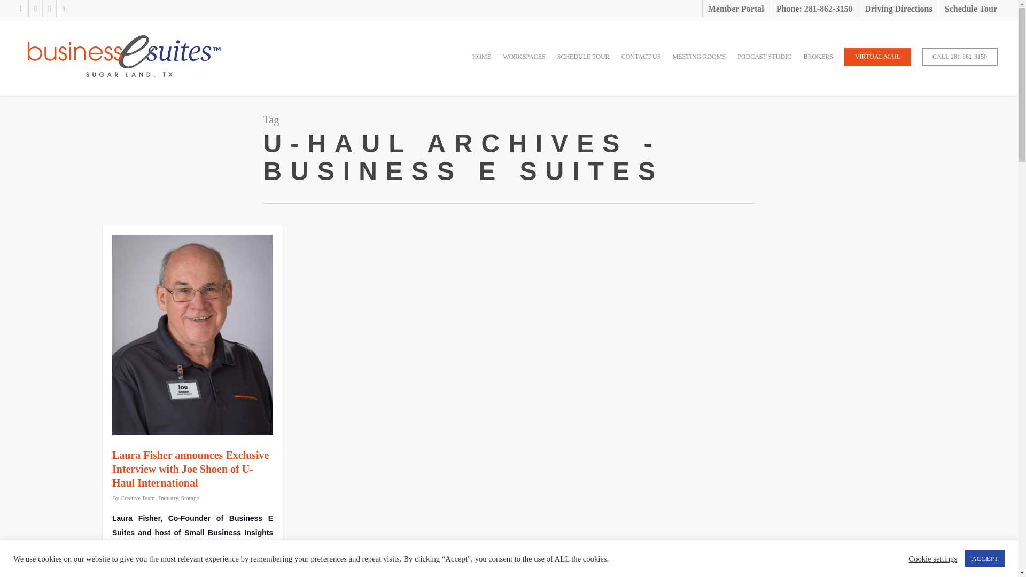 The height and width of the screenshot is (577, 1026). I want to click on SCHEDULE TOUR, so click(583, 64).